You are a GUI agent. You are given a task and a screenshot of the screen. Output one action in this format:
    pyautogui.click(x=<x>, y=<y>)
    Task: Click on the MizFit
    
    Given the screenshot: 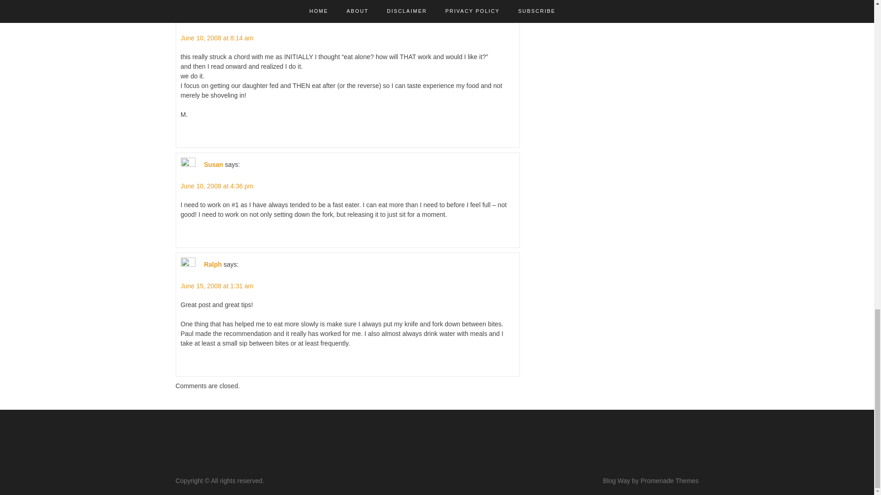 What is the action you would take?
    pyautogui.click(x=212, y=16)
    